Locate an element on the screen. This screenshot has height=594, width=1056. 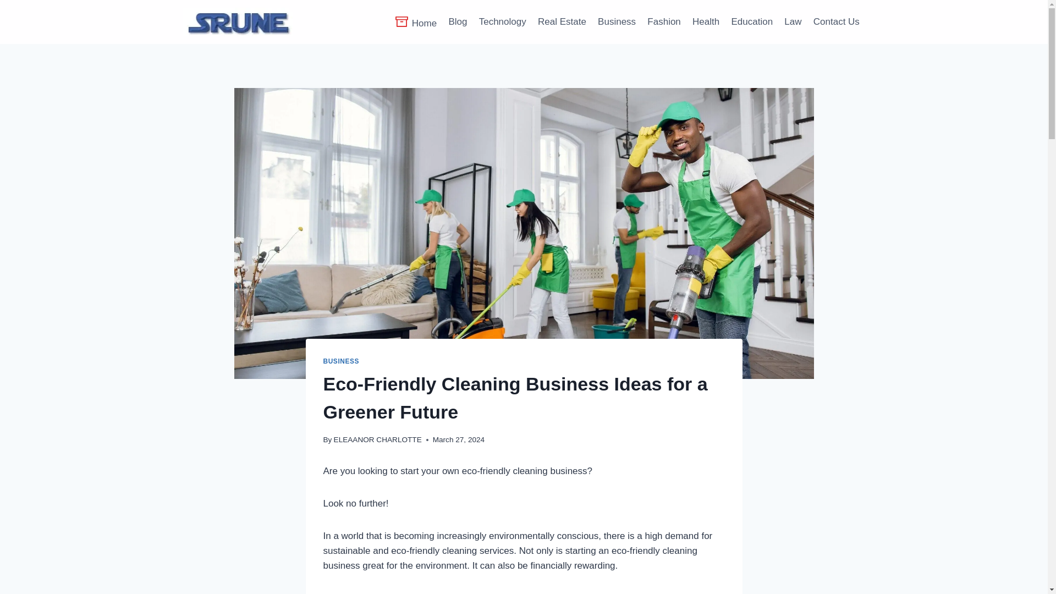
Health is located at coordinates (705, 22).